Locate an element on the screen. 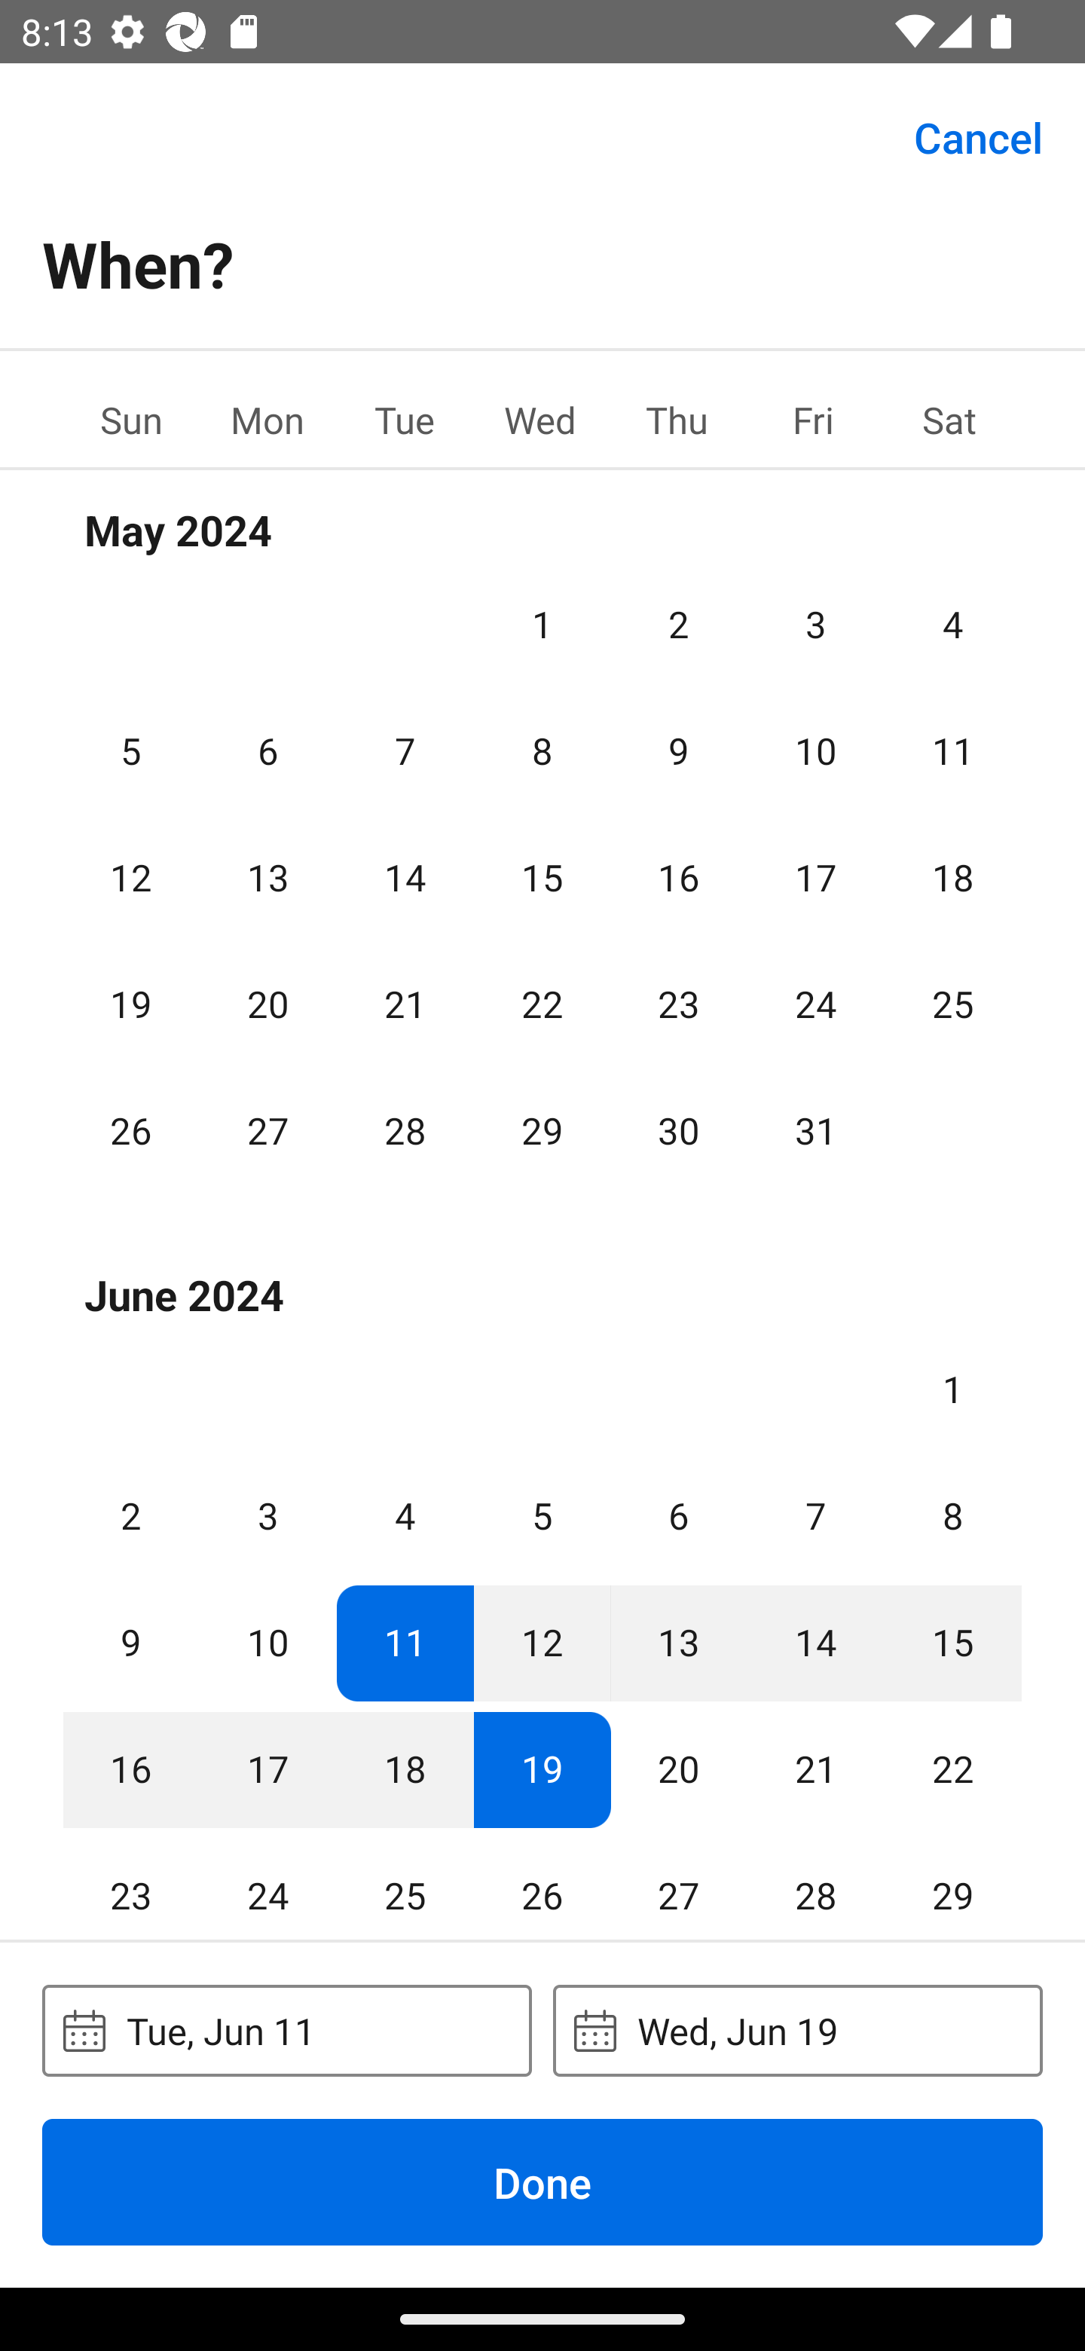 The height and width of the screenshot is (2351, 1085). Cancel is located at coordinates (978, 136).